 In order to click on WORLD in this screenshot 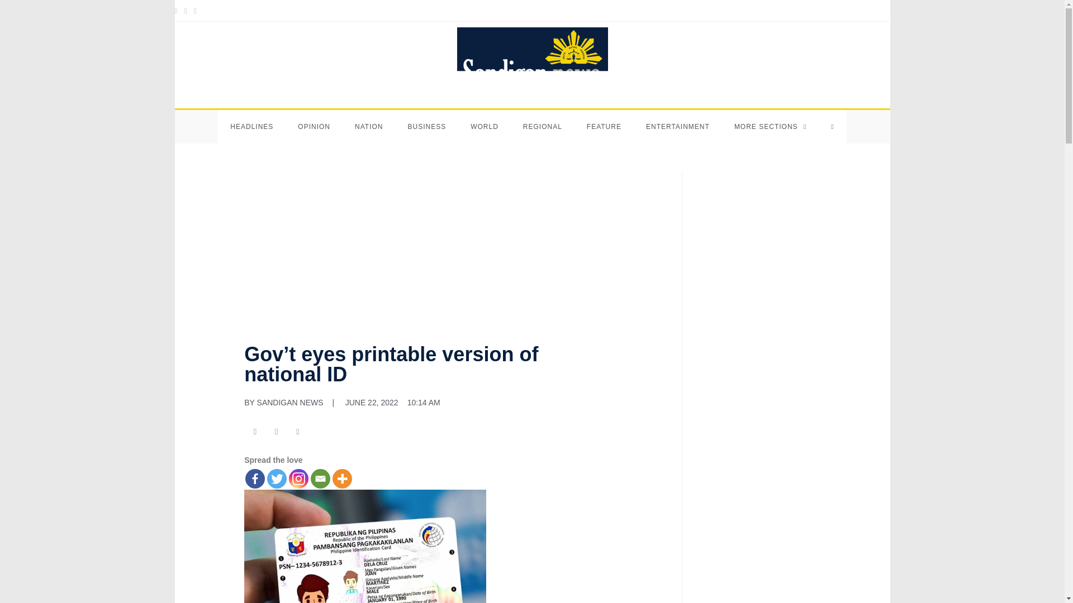, I will do `click(484, 126)`.